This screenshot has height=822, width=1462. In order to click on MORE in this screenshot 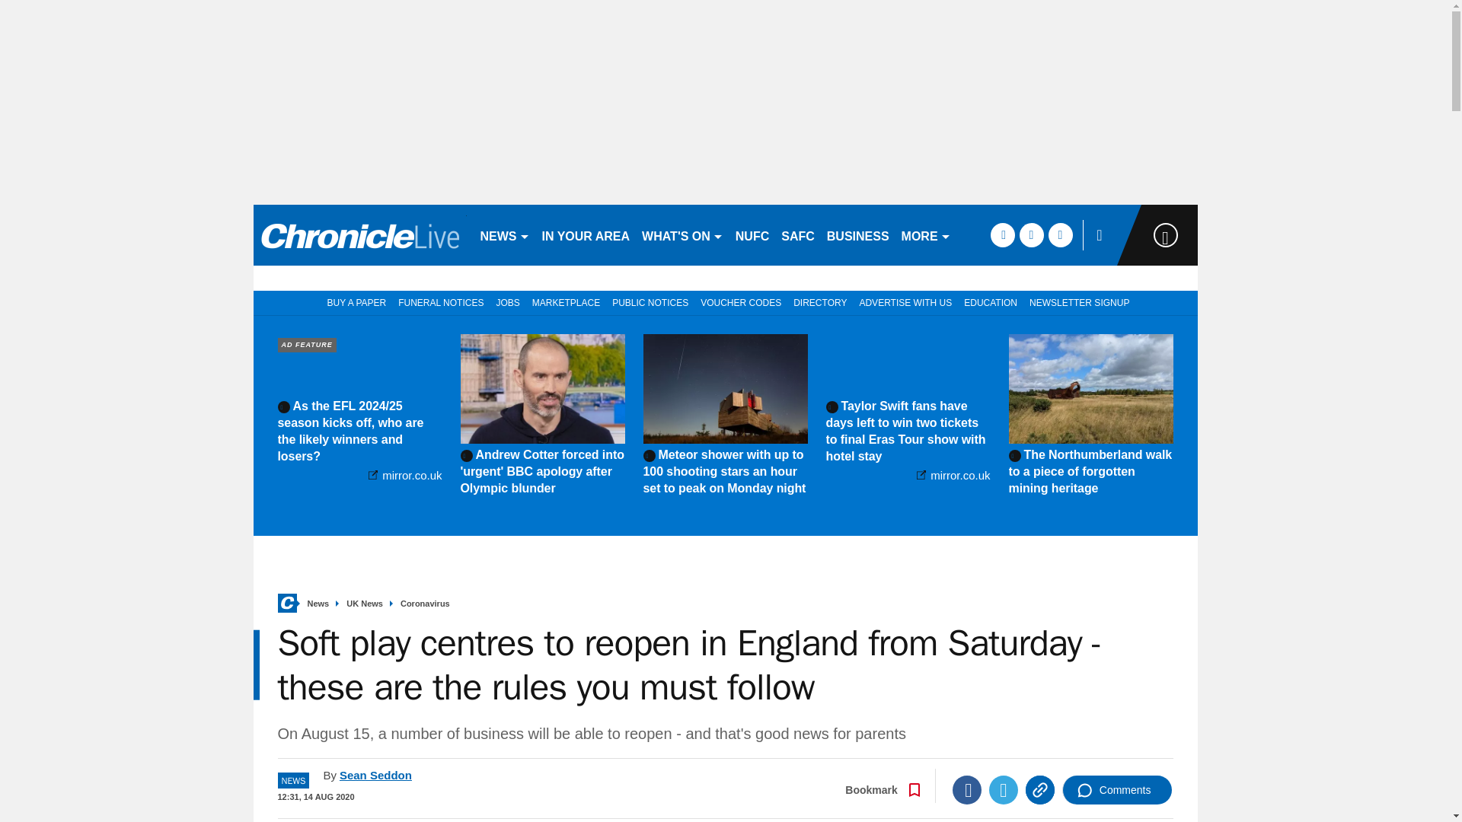, I will do `click(926, 234)`.